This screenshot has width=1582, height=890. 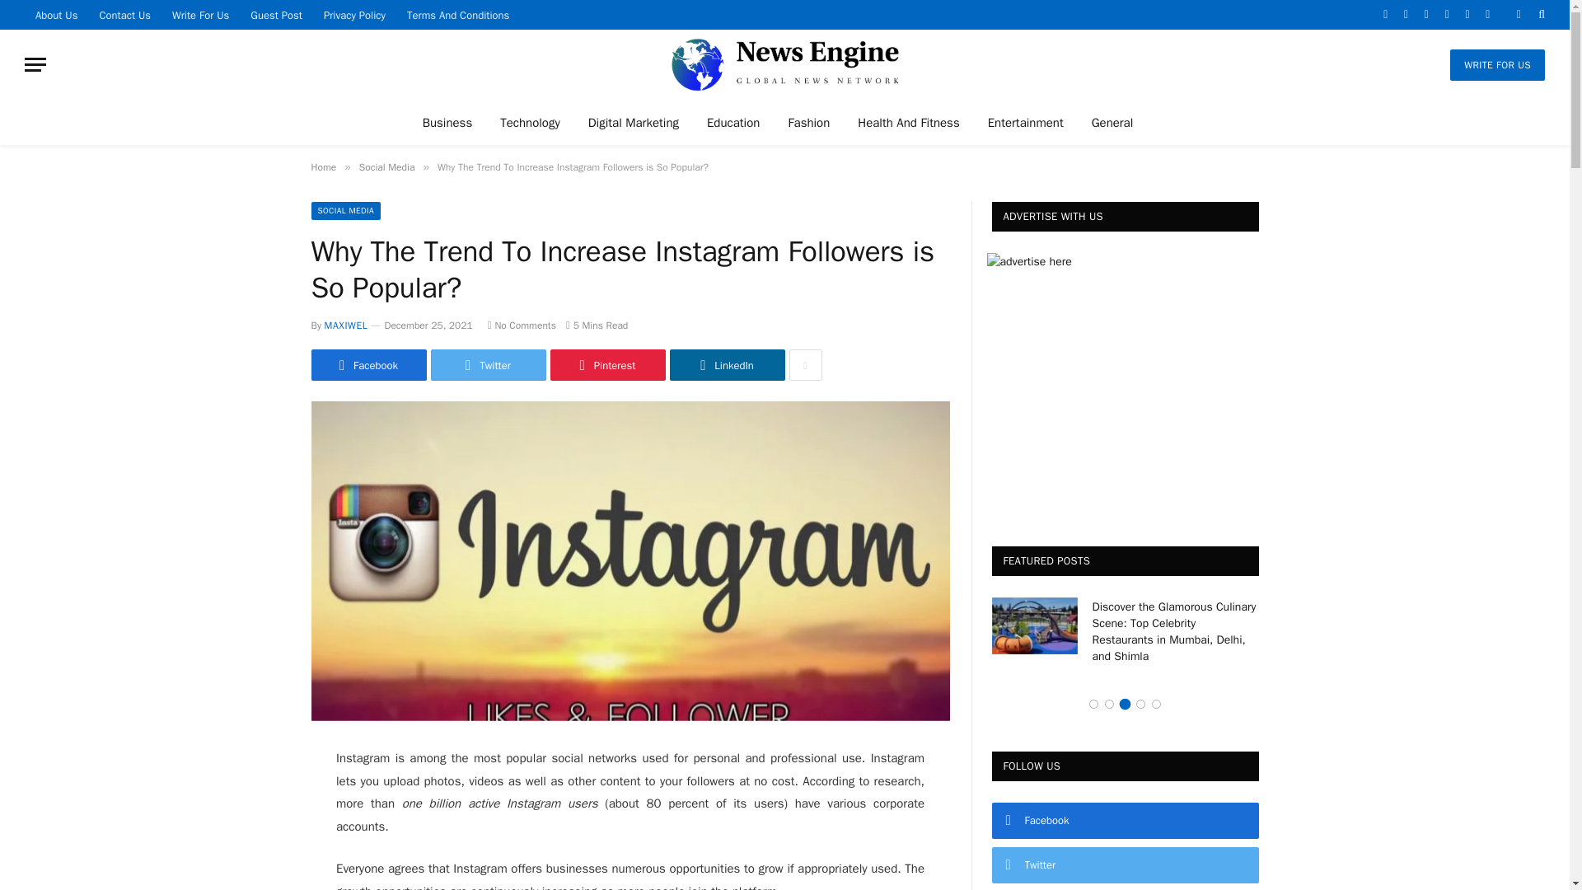 What do you see at coordinates (1518, 14) in the screenshot?
I see `Switch to Dark Design - easier on eyes.` at bounding box center [1518, 14].